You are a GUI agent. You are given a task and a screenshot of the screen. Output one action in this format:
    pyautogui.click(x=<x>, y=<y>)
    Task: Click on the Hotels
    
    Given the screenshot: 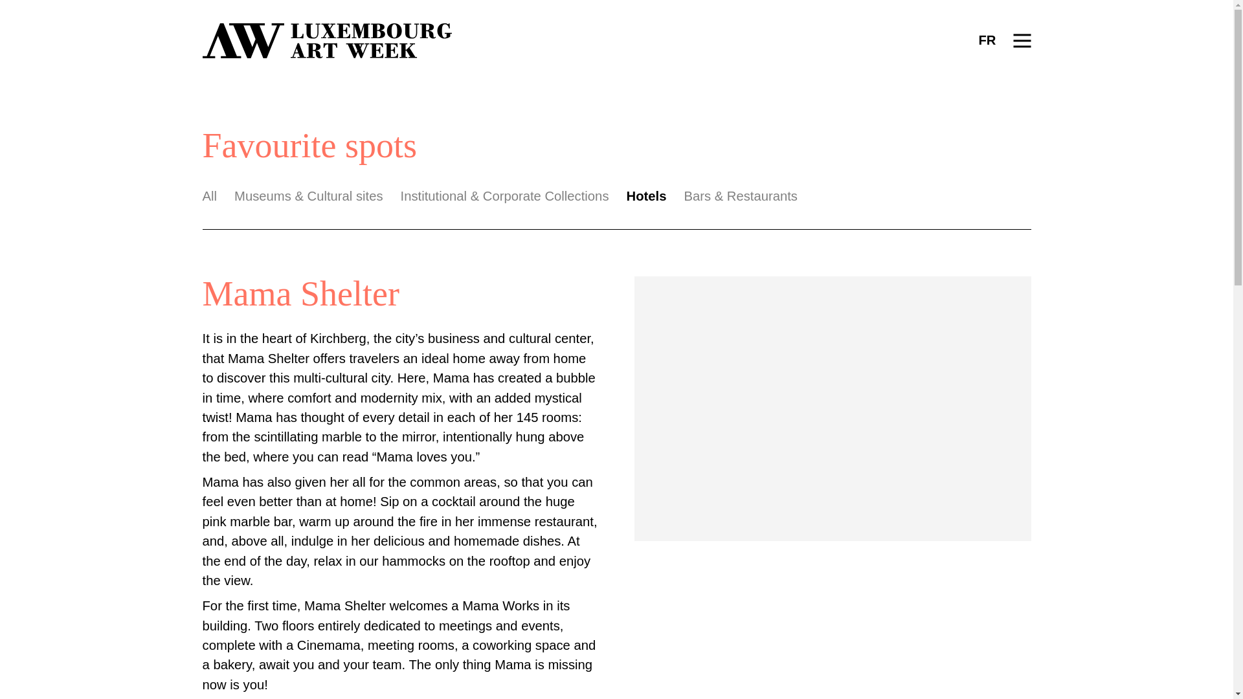 What is the action you would take?
    pyautogui.click(x=646, y=195)
    